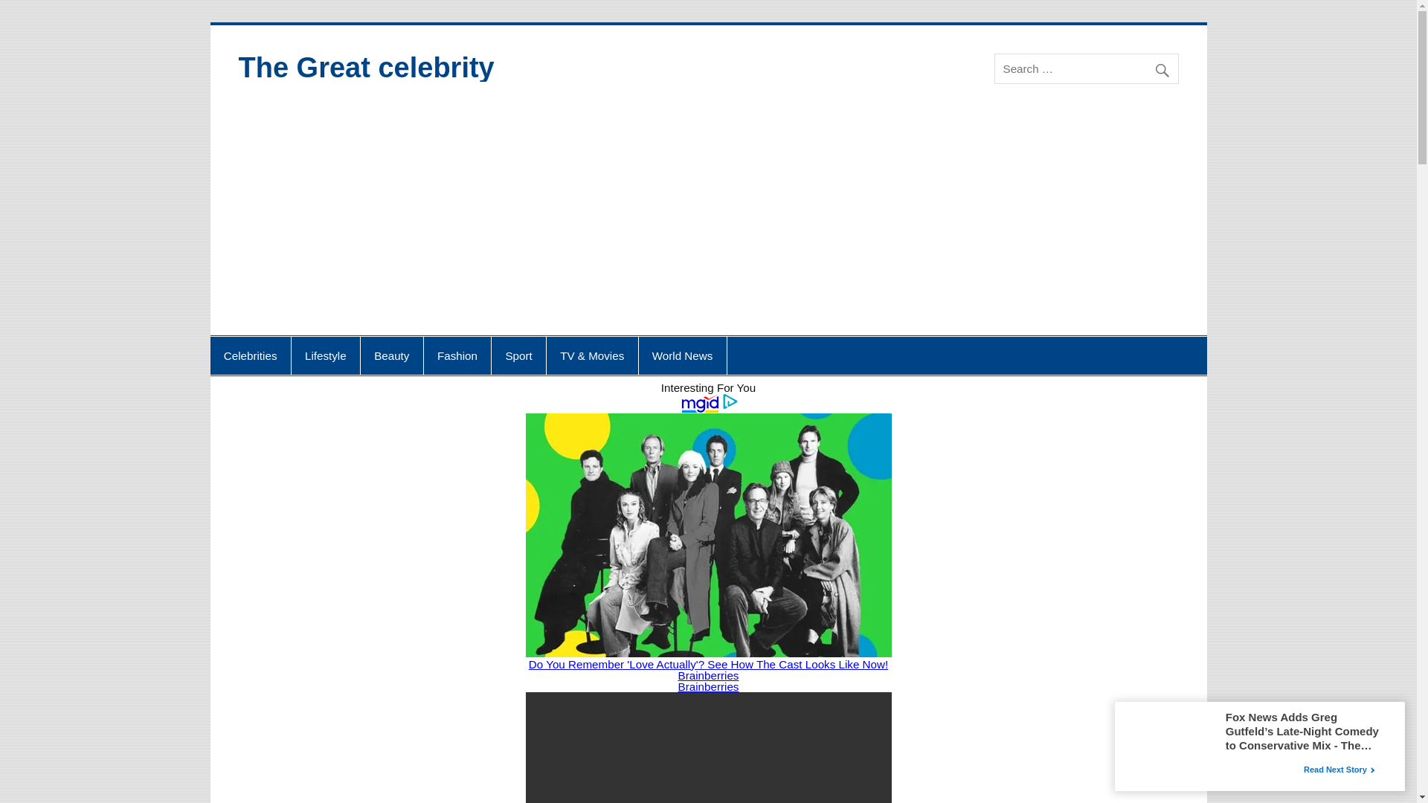 The width and height of the screenshot is (1428, 803). I want to click on Lifestyle, so click(325, 355).